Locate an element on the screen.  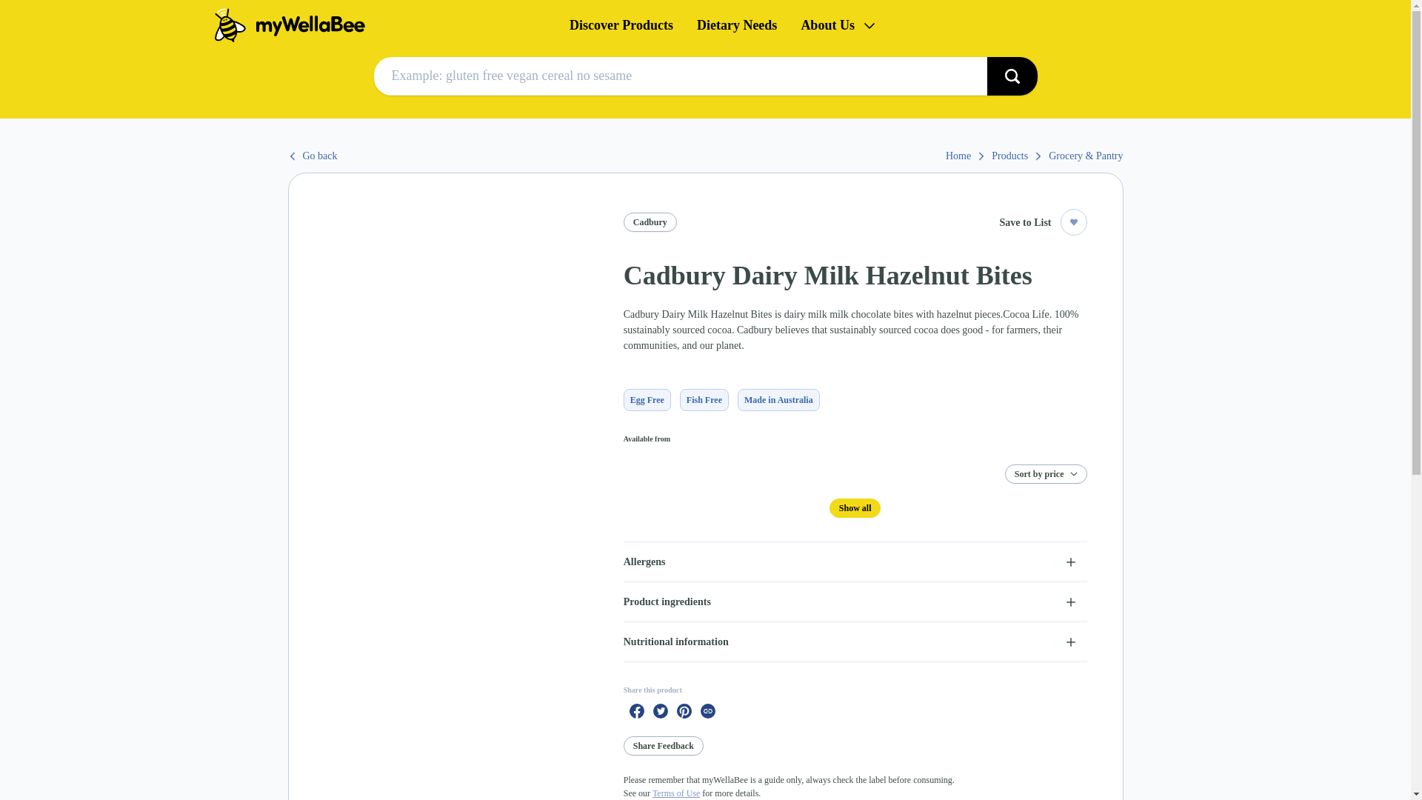
Go back is located at coordinates (312, 156).